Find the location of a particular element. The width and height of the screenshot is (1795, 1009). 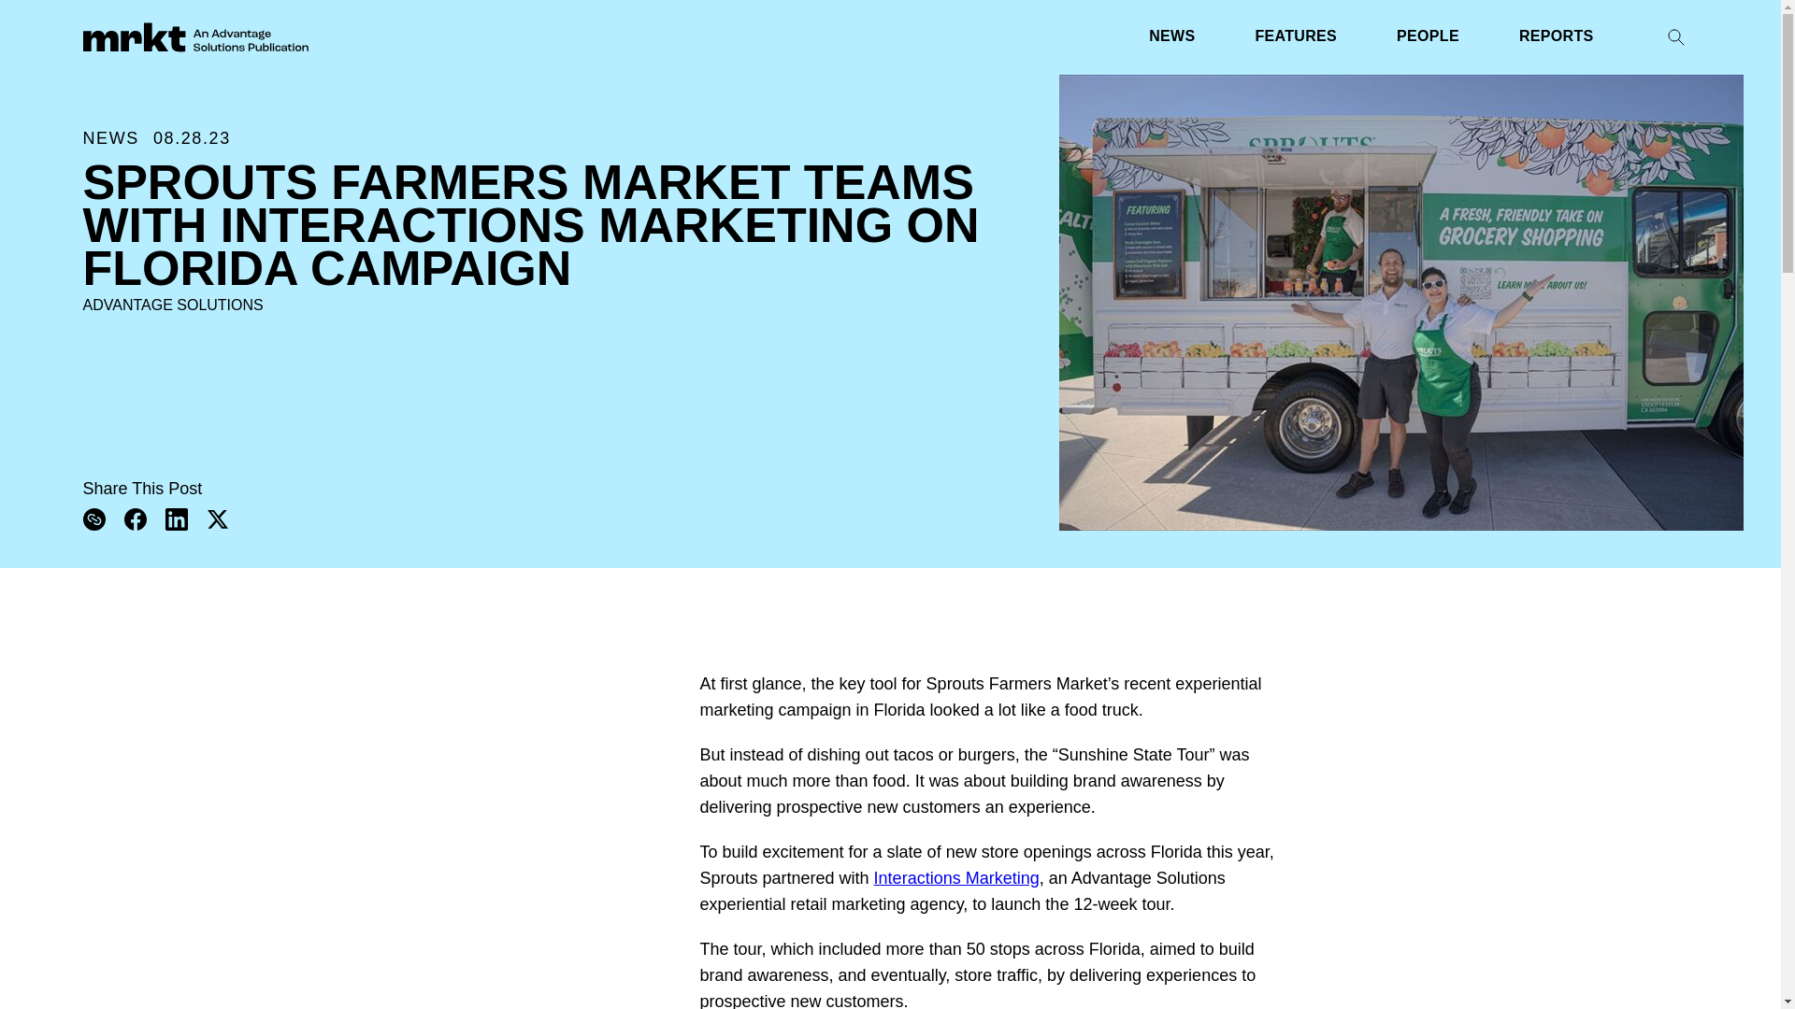

FEATURES is located at coordinates (1296, 36).